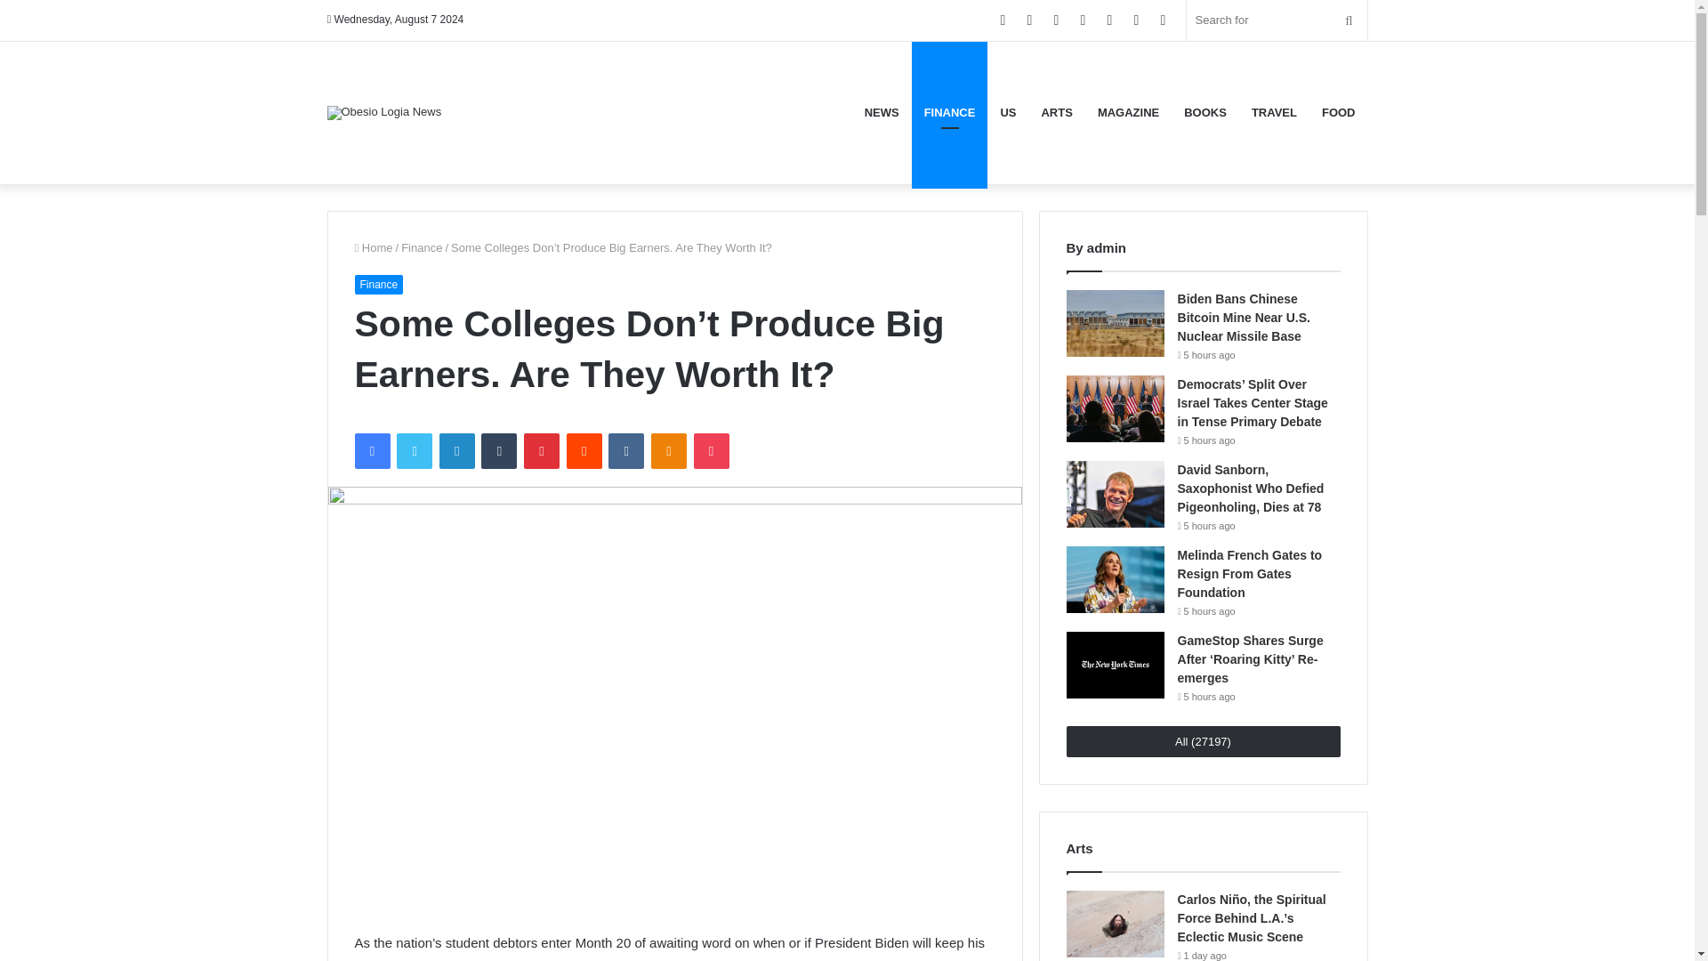  I want to click on Finance, so click(378, 283).